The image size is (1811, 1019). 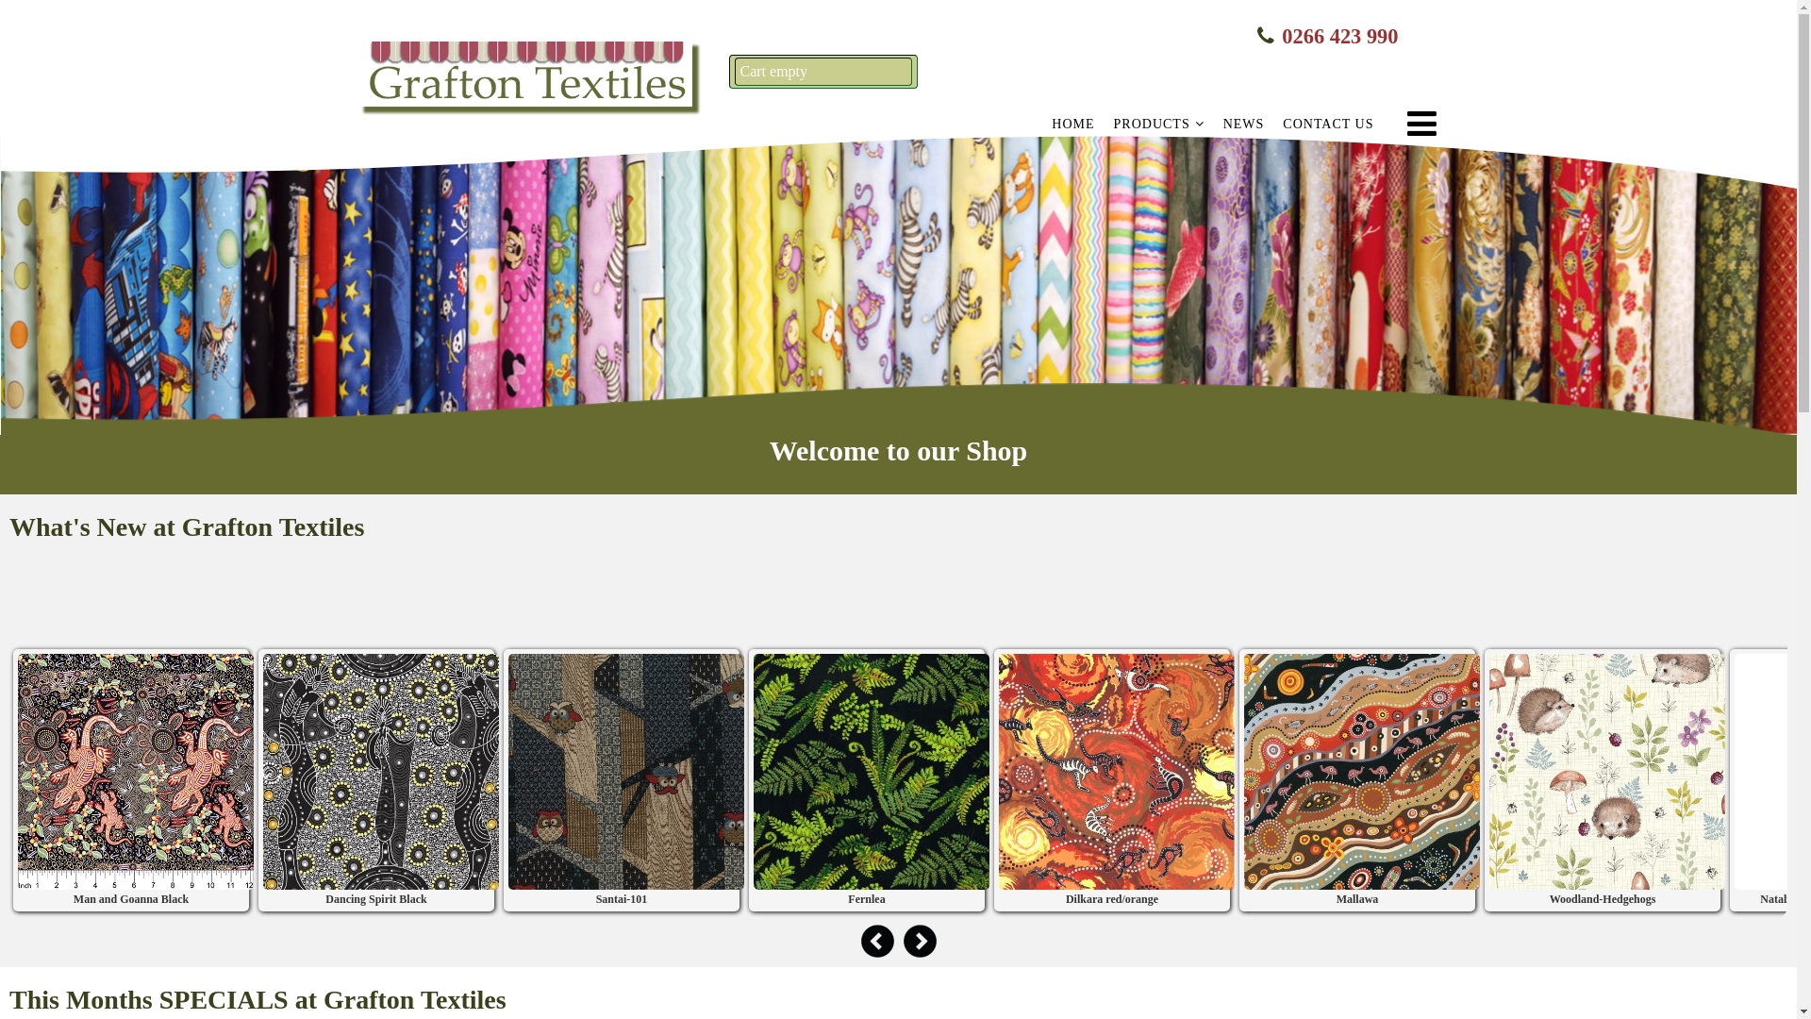 I want to click on 0266 423 990, so click(x=1339, y=36).